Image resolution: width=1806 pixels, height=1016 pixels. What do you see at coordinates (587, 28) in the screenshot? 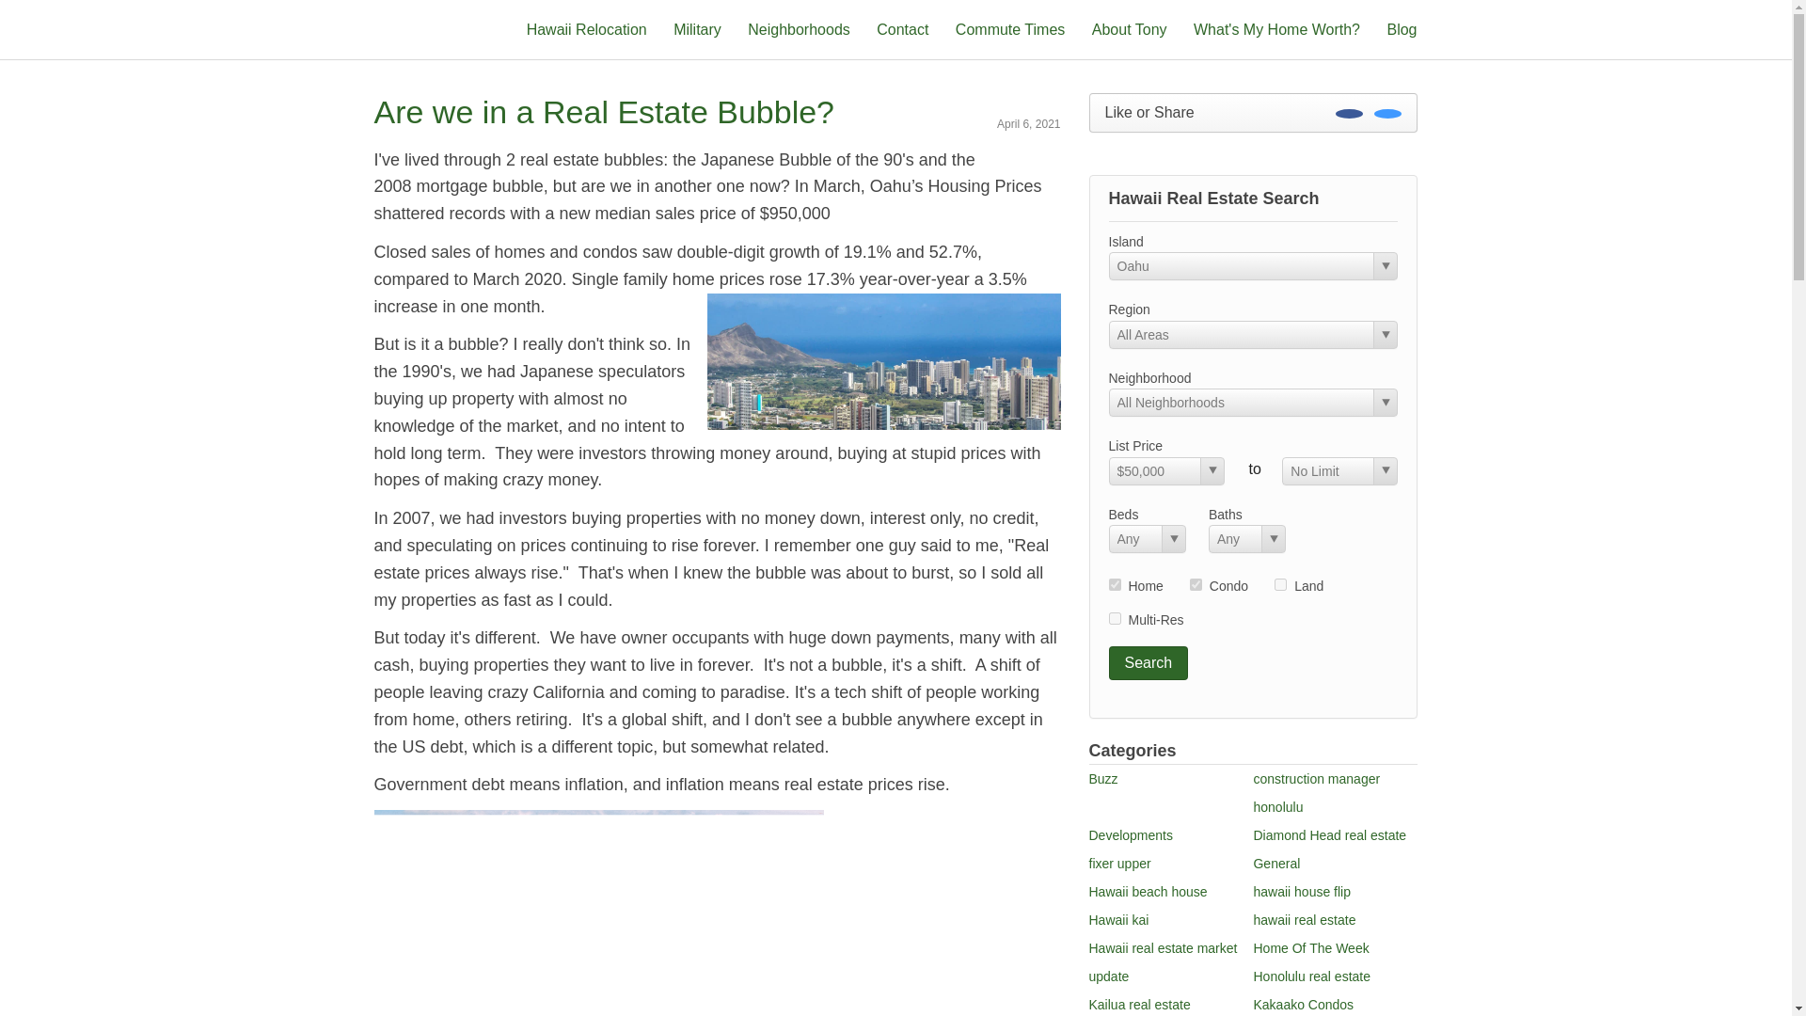
I see `Hawaii Relocation` at bounding box center [587, 28].